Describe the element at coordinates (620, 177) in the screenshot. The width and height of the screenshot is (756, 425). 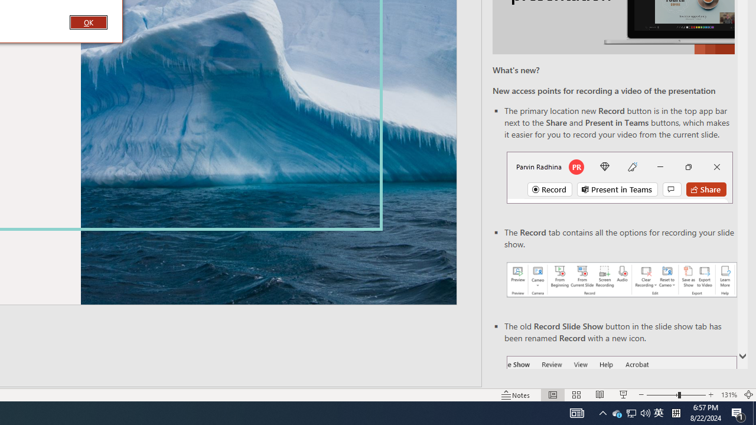
I see `Record button in top bar` at that location.